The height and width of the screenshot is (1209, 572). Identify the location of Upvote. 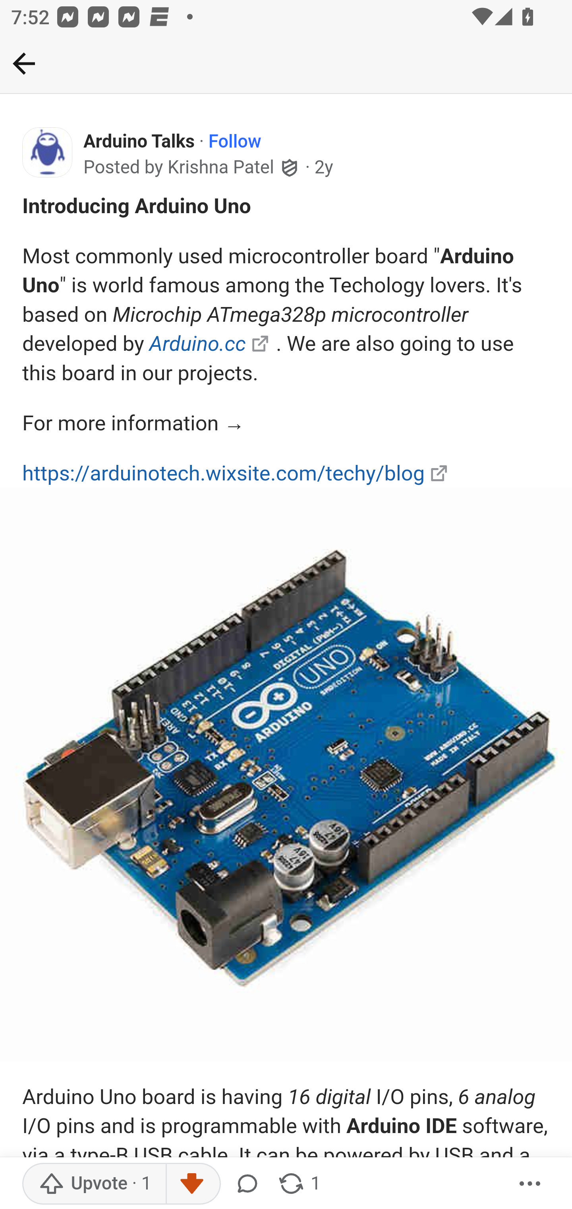
(95, 1184).